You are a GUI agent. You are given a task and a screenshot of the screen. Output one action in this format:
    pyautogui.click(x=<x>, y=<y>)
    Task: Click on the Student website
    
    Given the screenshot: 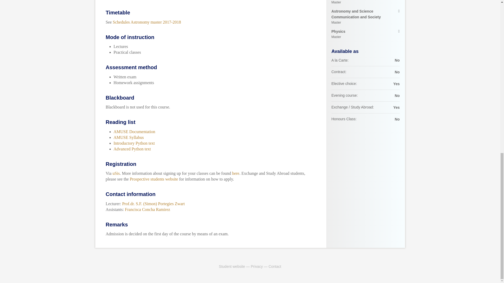 What is the action you would take?
    pyautogui.click(x=134, y=143)
    